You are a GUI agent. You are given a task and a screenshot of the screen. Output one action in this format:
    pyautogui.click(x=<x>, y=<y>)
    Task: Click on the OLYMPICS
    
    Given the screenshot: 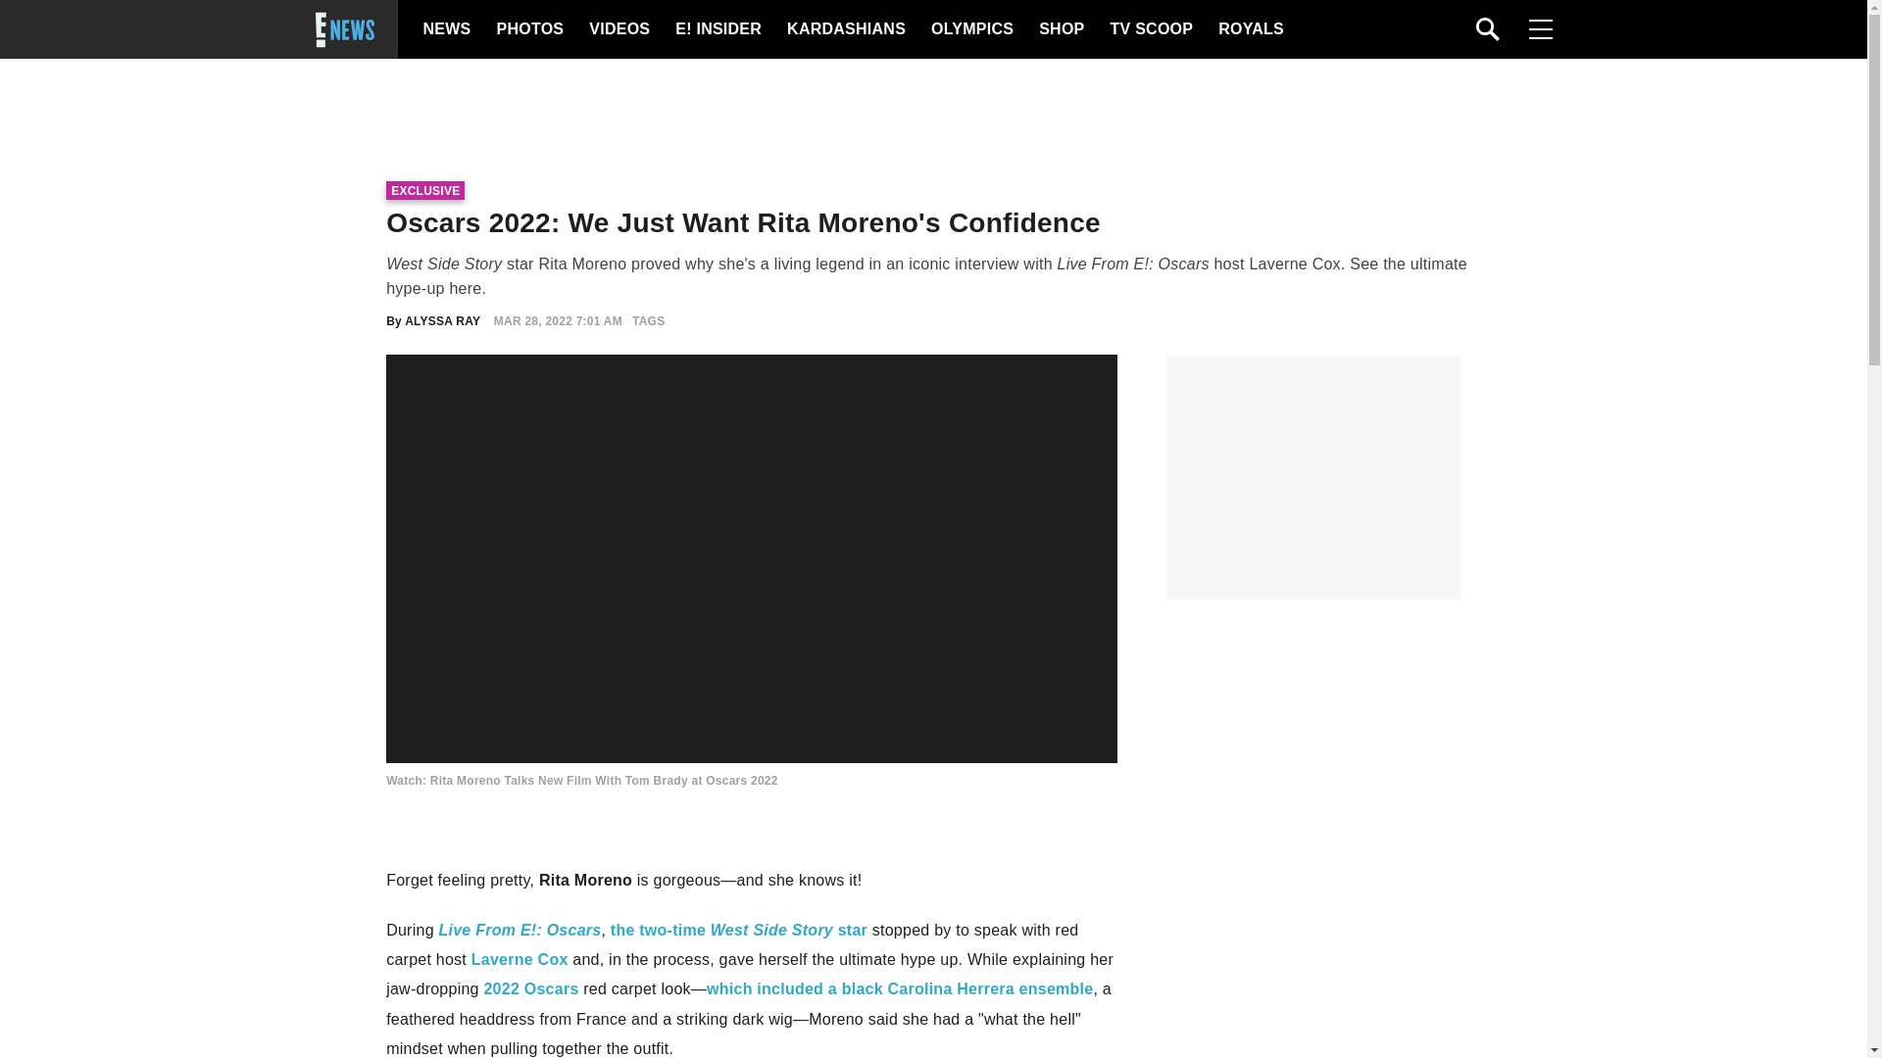 What is the action you would take?
    pyautogui.click(x=971, y=29)
    